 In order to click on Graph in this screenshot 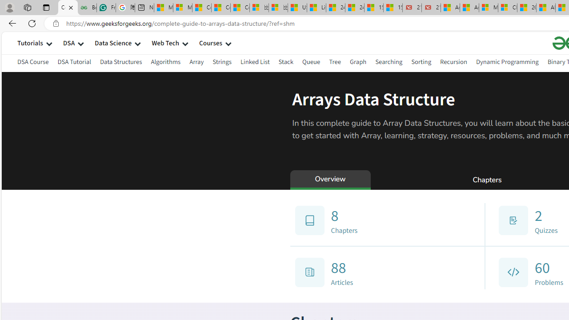, I will do `click(357, 63)`.